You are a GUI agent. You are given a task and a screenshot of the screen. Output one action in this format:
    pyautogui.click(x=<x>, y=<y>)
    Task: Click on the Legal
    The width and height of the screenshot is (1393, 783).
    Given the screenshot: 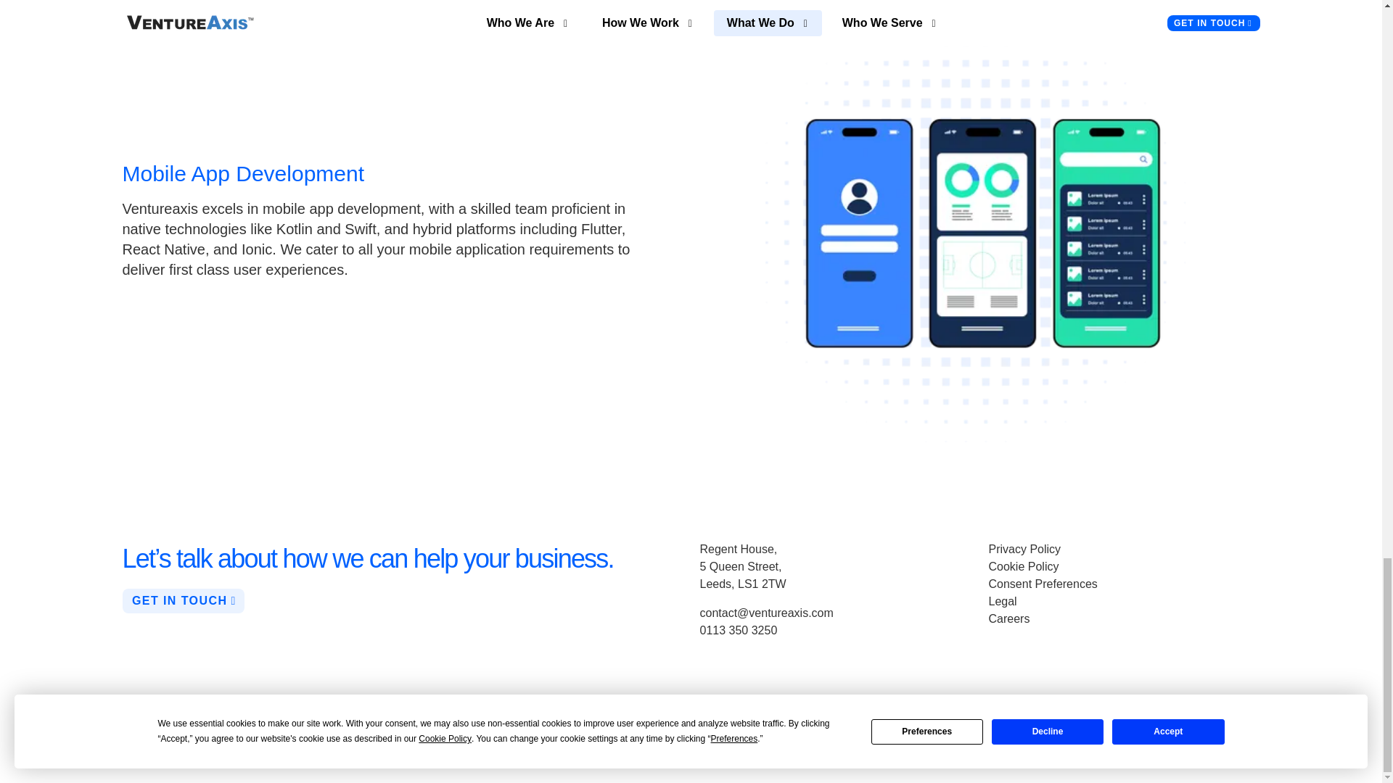 What is the action you would take?
    pyautogui.click(x=1002, y=601)
    